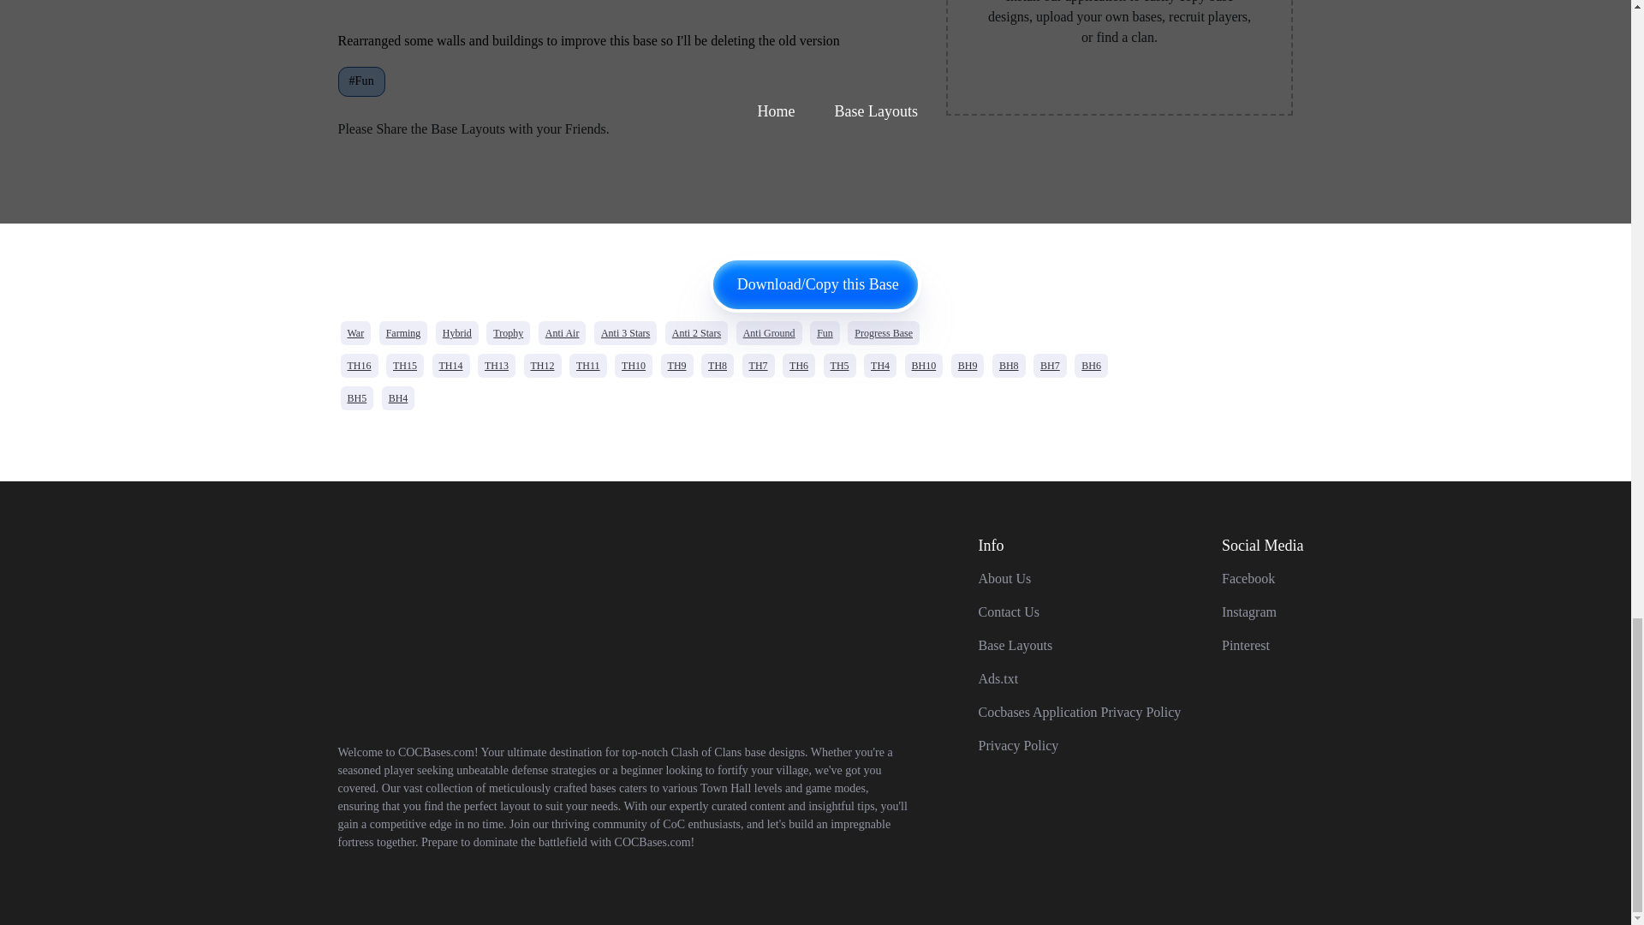 This screenshot has height=925, width=1644. What do you see at coordinates (508, 332) in the screenshot?
I see `Trophy` at bounding box center [508, 332].